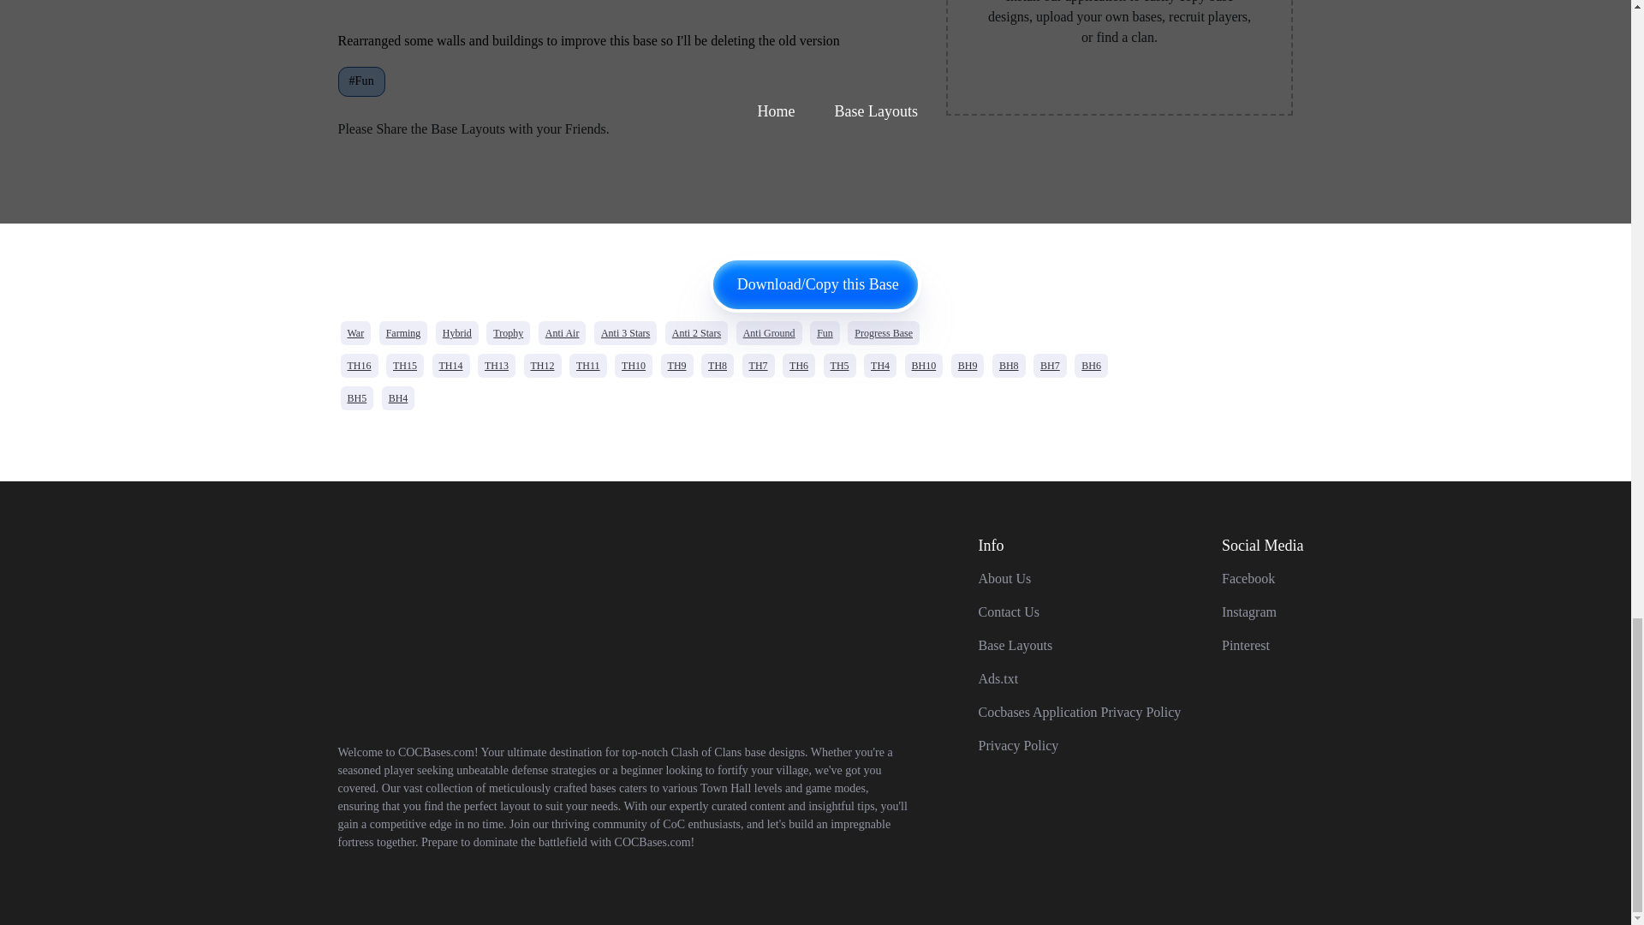 This screenshot has height=925, width=1644. What do you see at coordinates (508, 332) in the screenshot?
I see `Trophy` at bounding box center [508, 332].